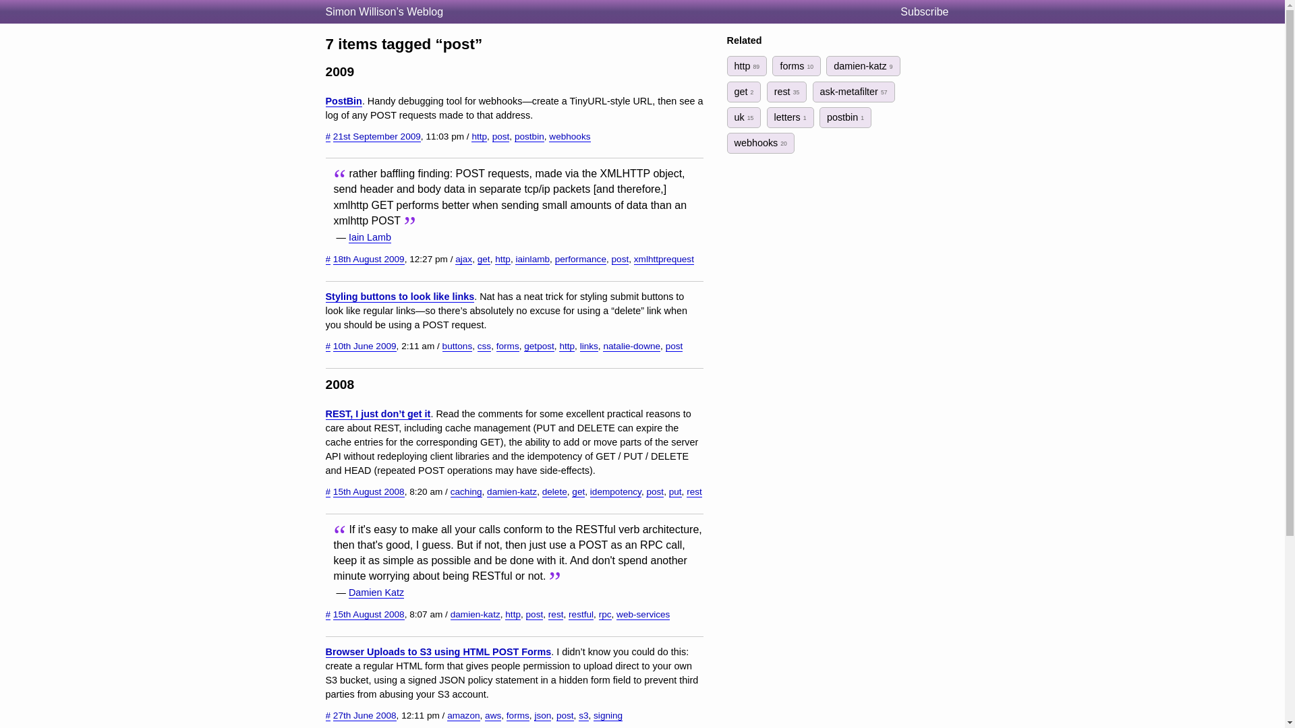  Describe the element at coordinates (589, 346) in the screenshot. I see `links` at that location.